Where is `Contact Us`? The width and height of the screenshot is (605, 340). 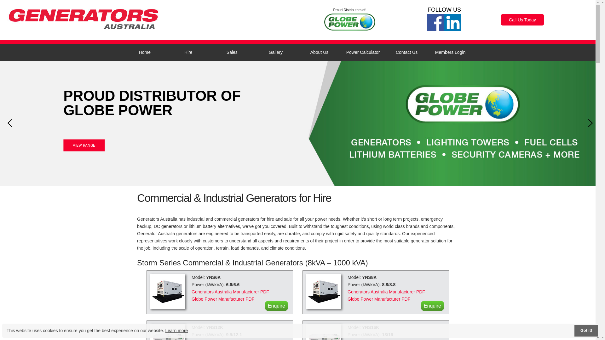 Contact Us is located at coordinates (406, 52).